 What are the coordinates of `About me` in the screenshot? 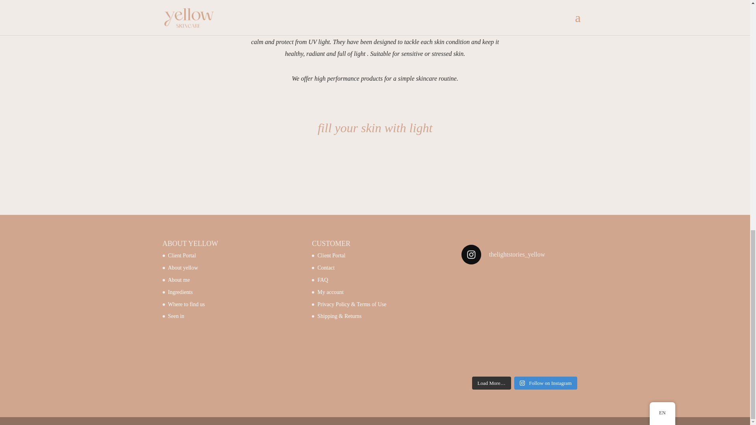 It's located at (179, 280).